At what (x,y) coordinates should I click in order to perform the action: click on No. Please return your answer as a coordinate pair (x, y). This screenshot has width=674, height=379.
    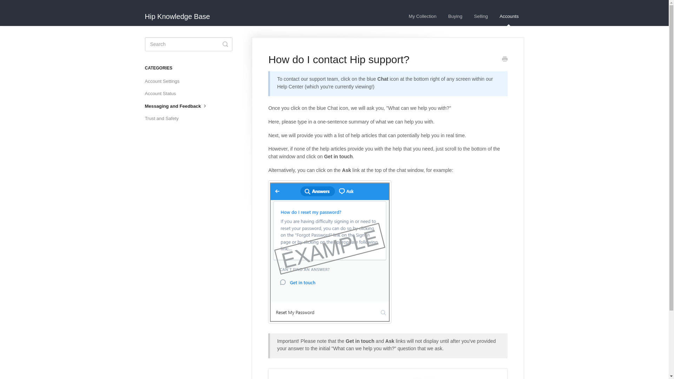
    Looking at the image, I should click on (429, 378).